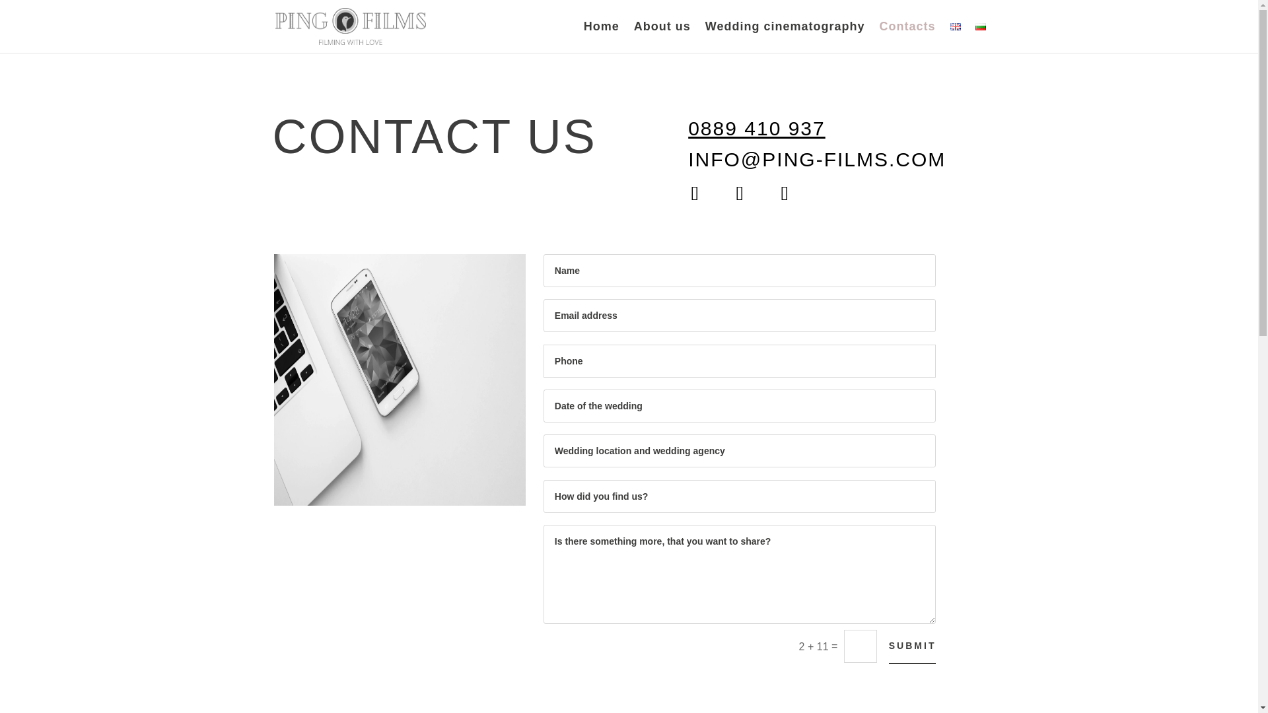  I want to click on Home, so click(601, 37).